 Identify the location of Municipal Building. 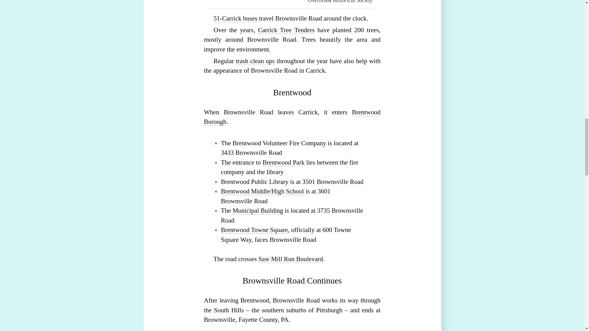
(258, 211).